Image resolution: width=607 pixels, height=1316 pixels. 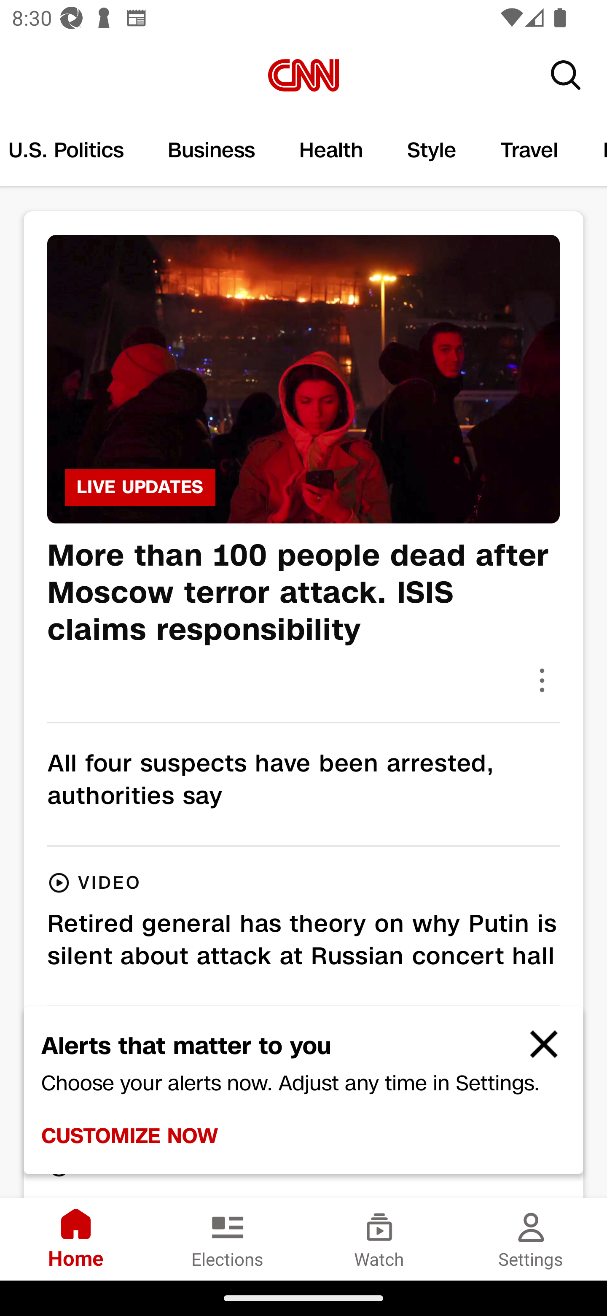 What do you see at coordinates (531, 1239) in the screenshot?
I see `Settings` at bounding box center [531, 1239].